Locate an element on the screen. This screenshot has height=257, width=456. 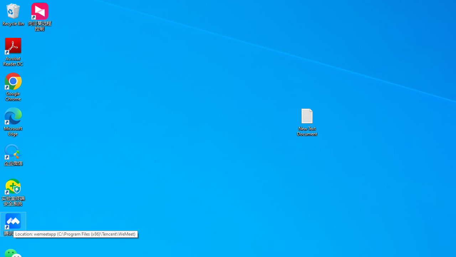
New Text Document is located at coordinates (307, 121).